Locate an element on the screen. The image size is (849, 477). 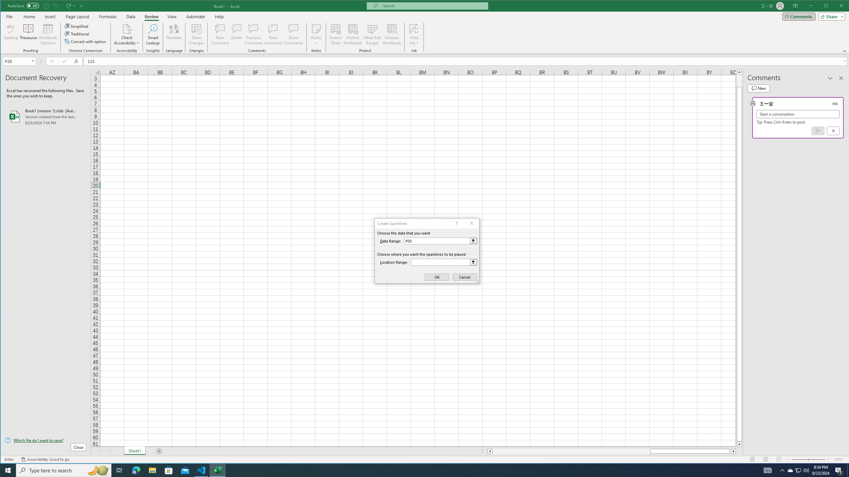
Scroll Right is located at coordinates (110, 451).